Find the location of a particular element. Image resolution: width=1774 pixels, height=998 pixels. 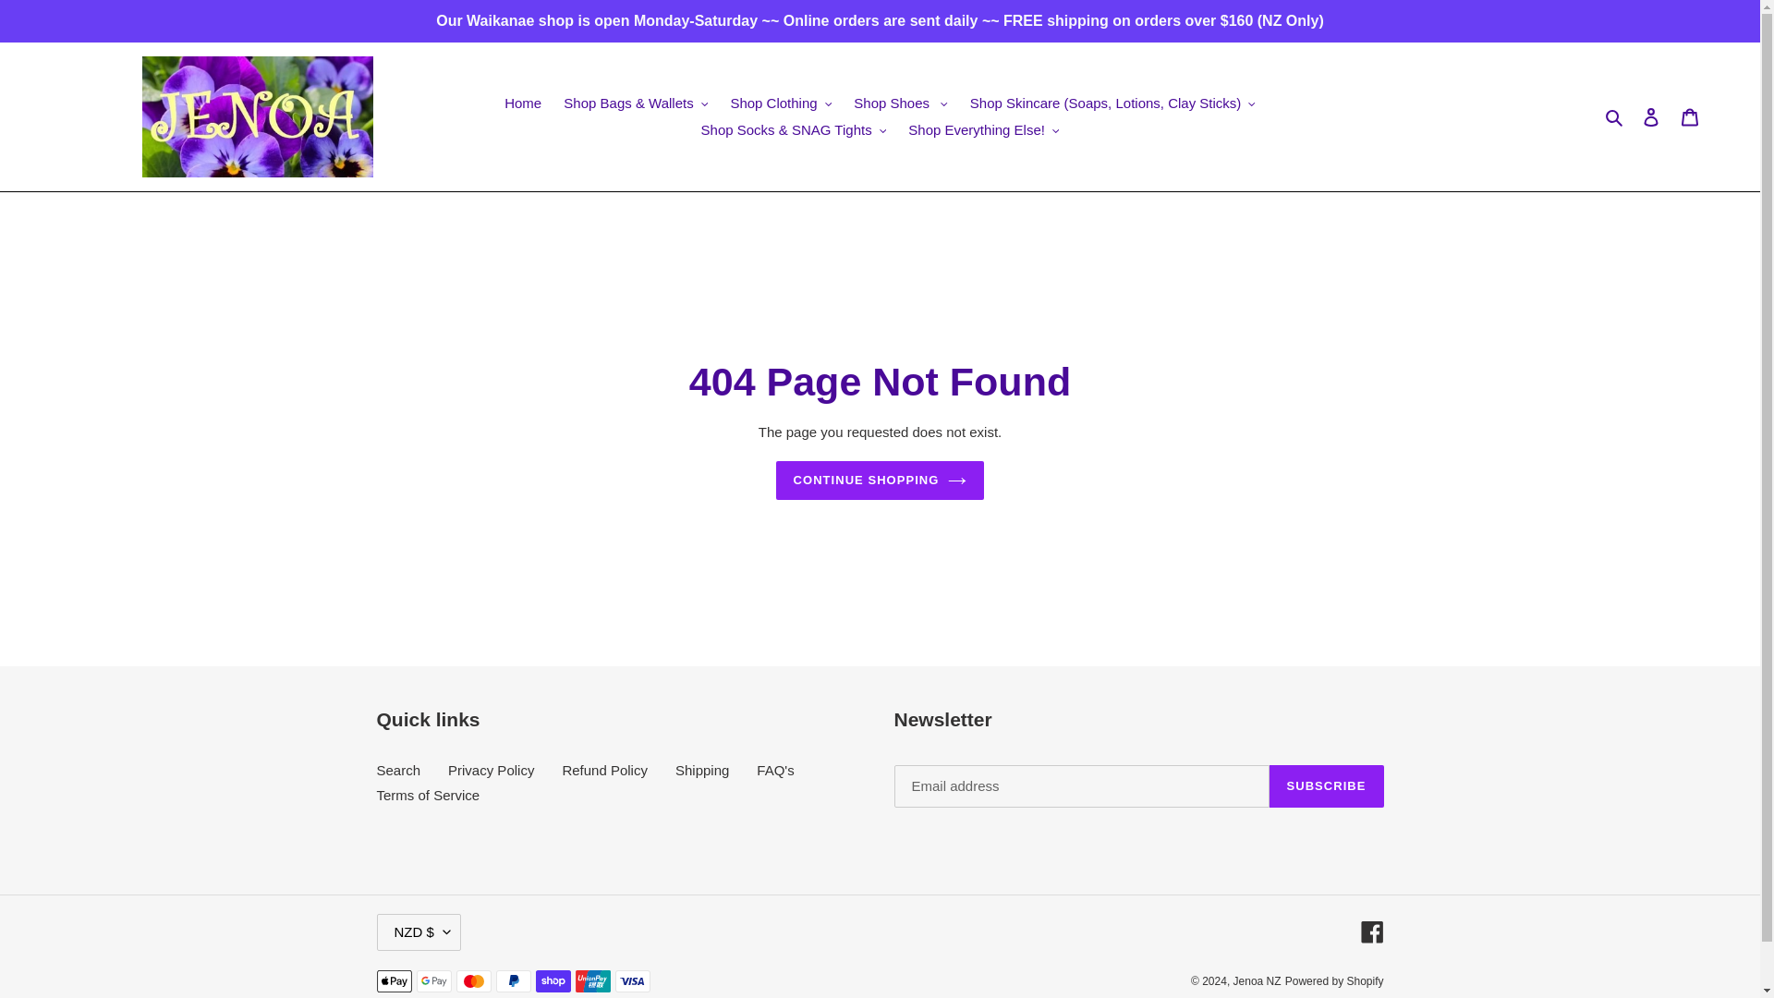

Search is located at coordinates (1615, 116).